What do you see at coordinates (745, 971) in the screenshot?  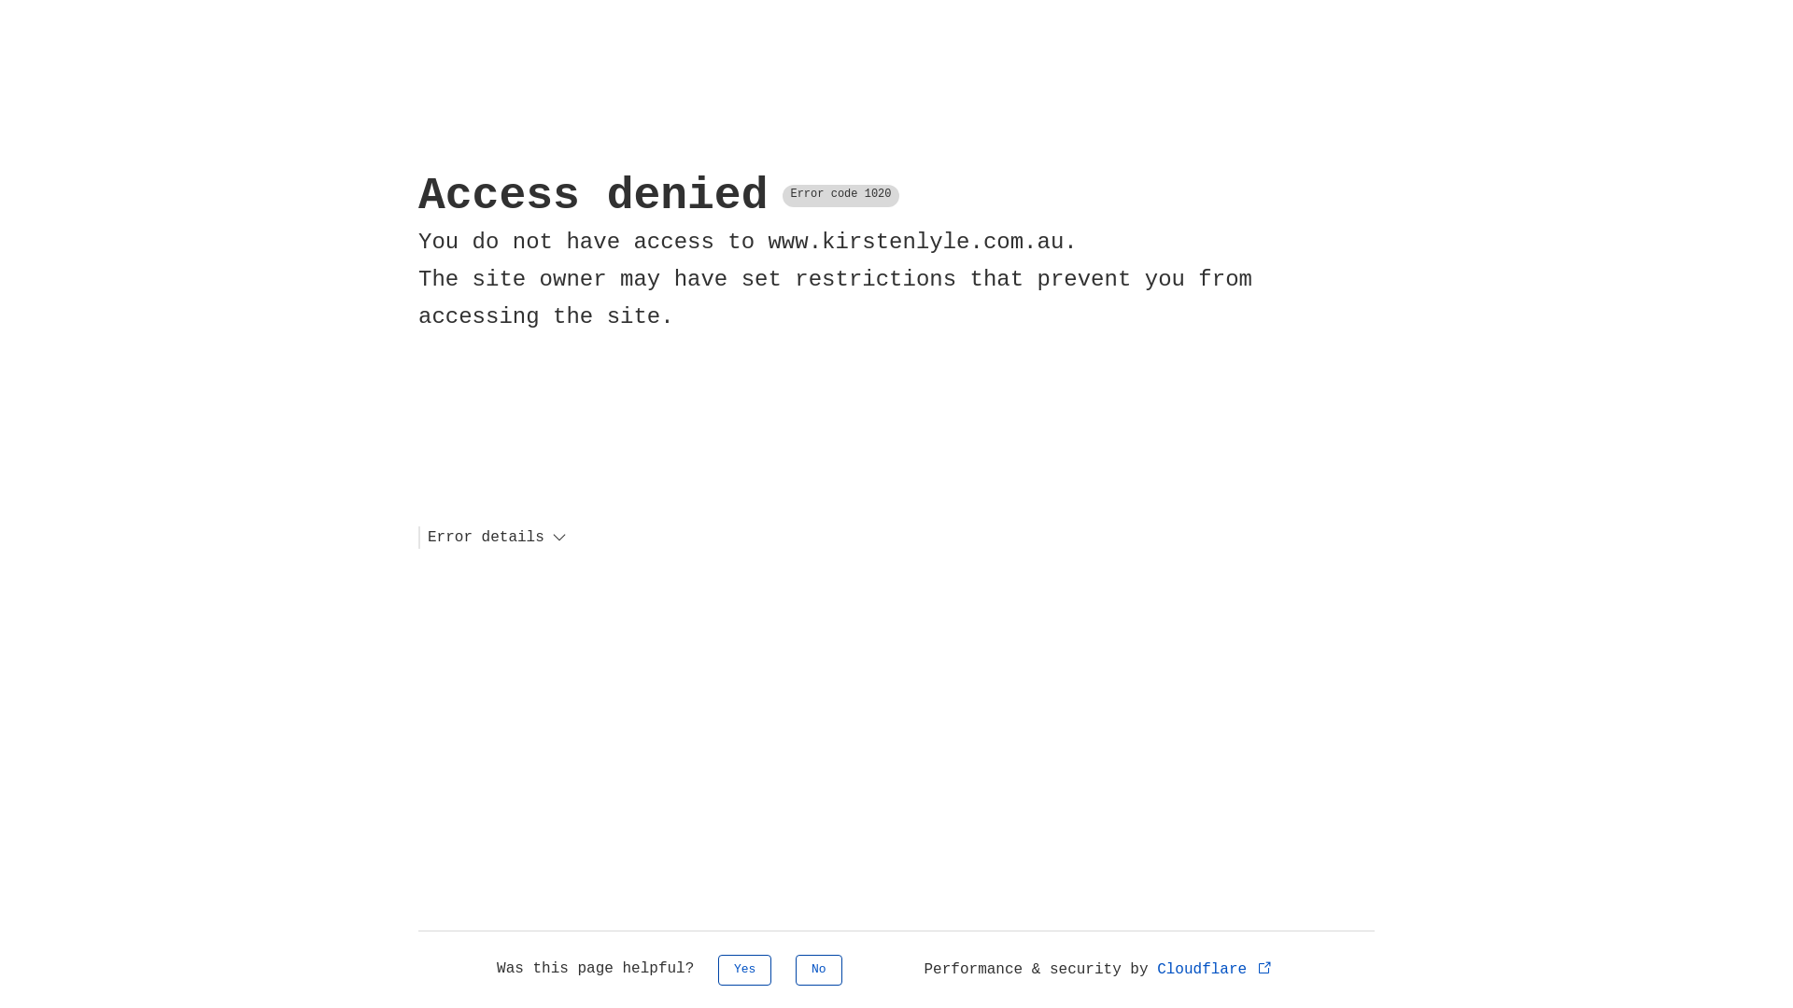 I see `Yes` at bounding box center [745, 971].